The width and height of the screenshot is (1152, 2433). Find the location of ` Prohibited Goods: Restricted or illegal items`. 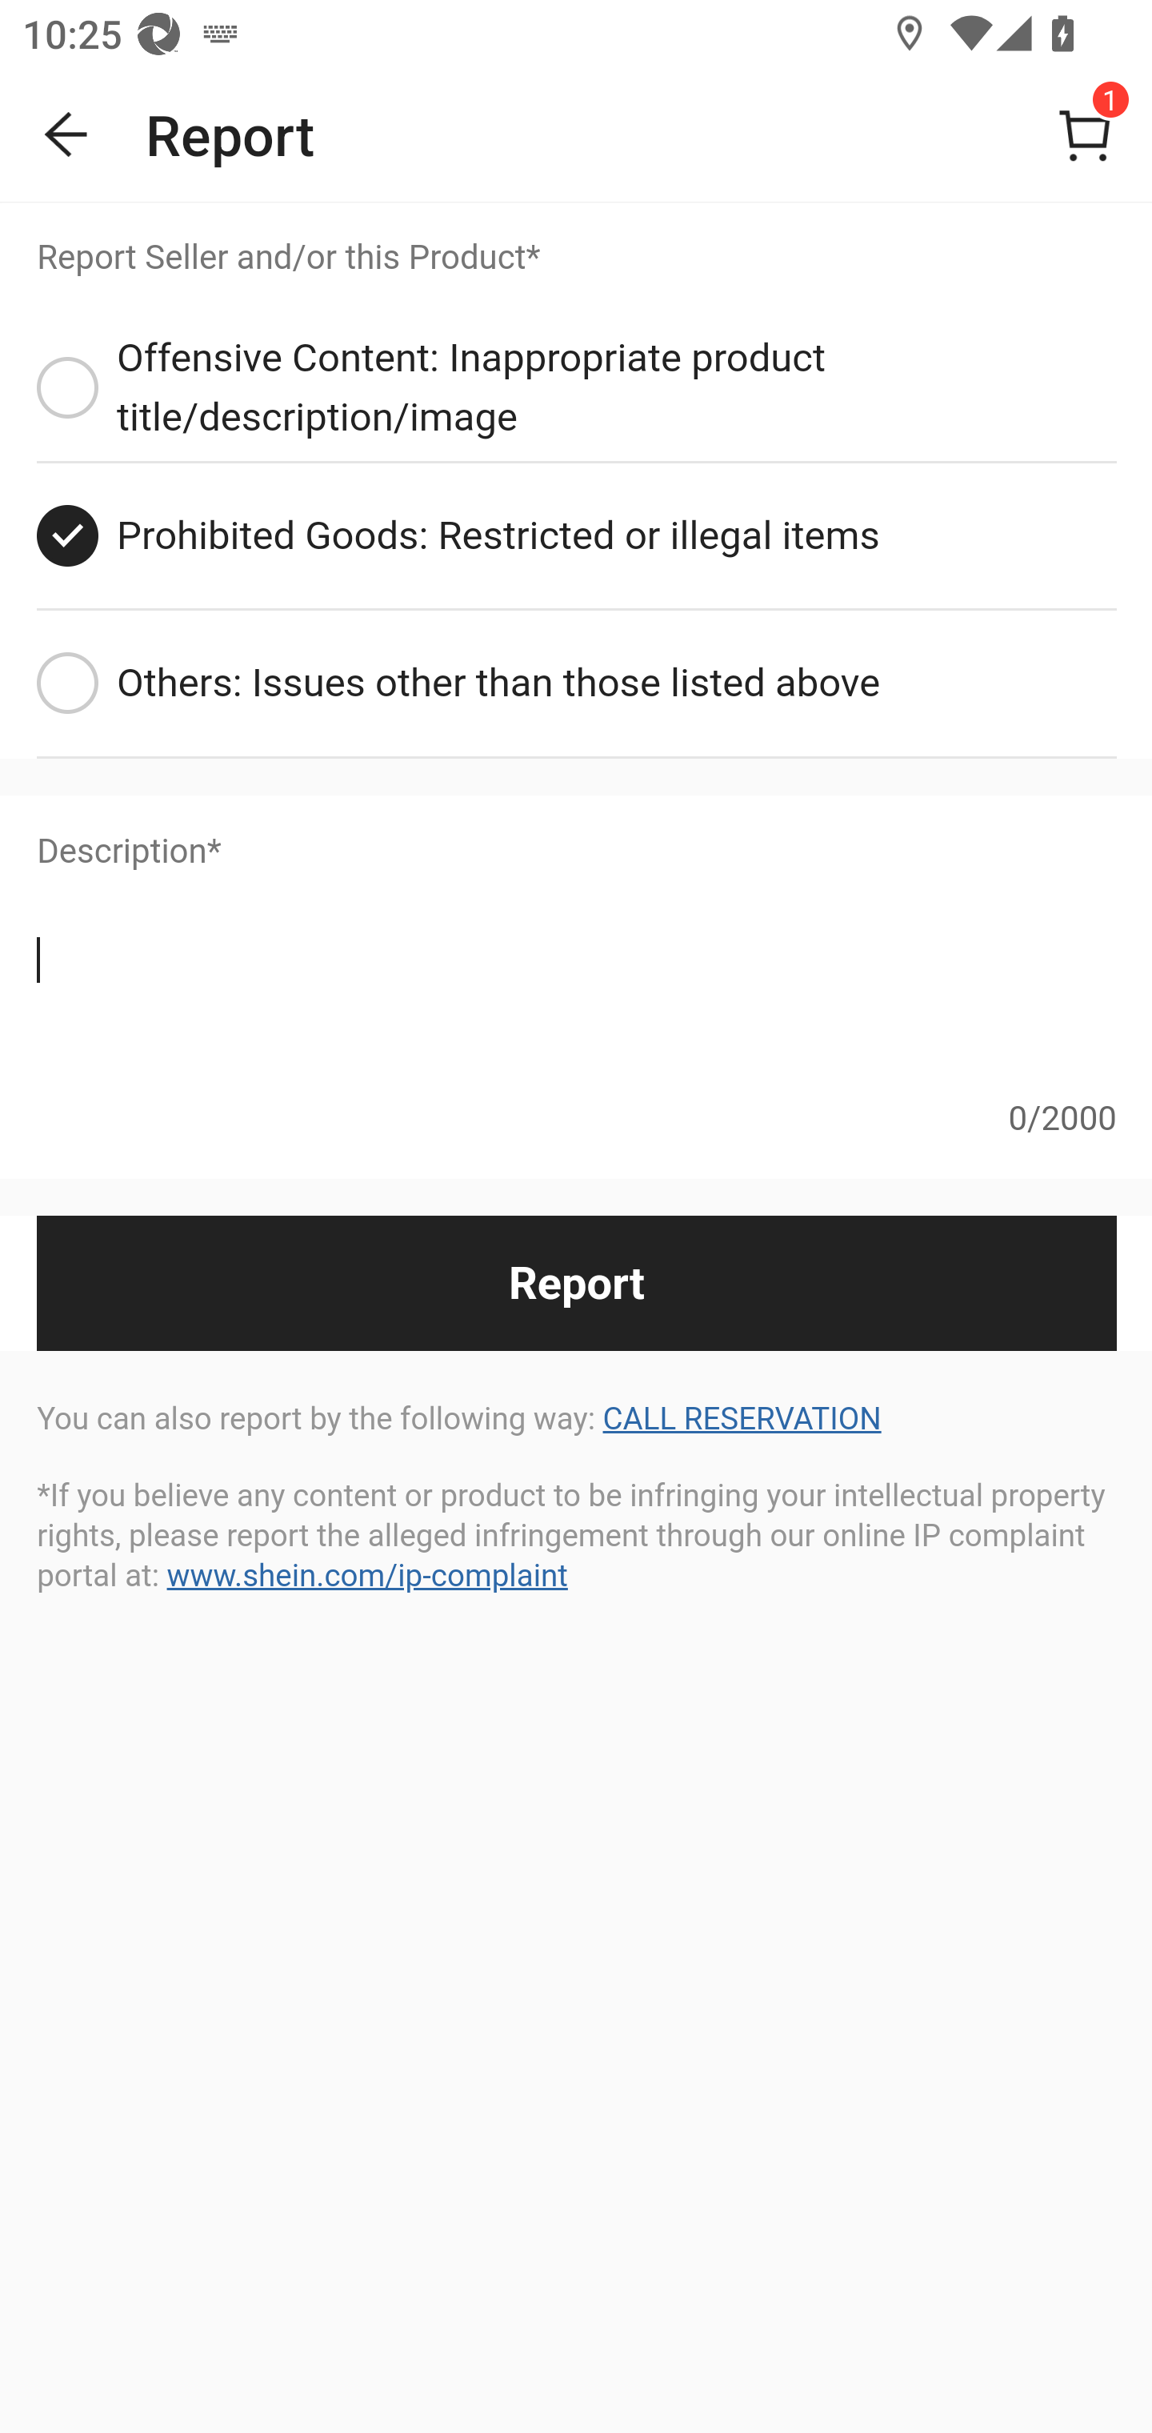

 Prohibited Goods: Restricted or illegal items is located at coordinates (576, 538).